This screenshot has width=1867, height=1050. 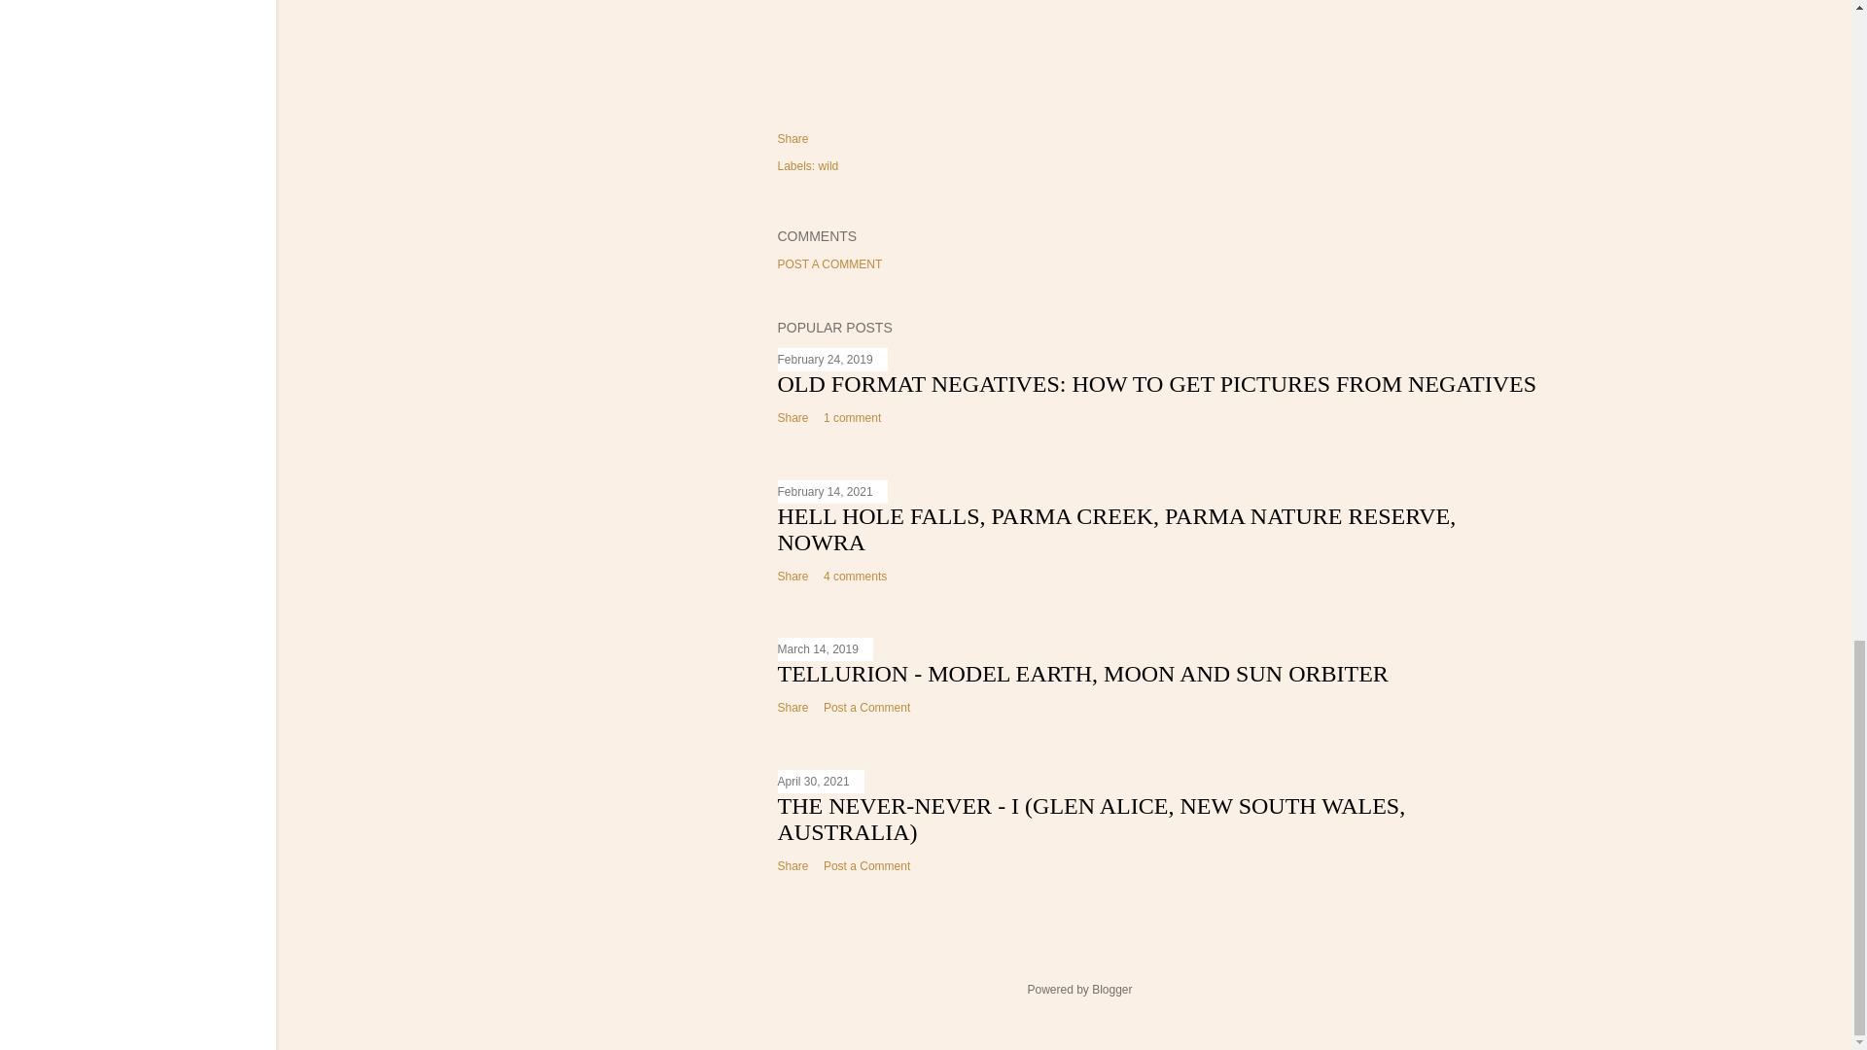 I want to click on Share, so click(x=793, y=418).